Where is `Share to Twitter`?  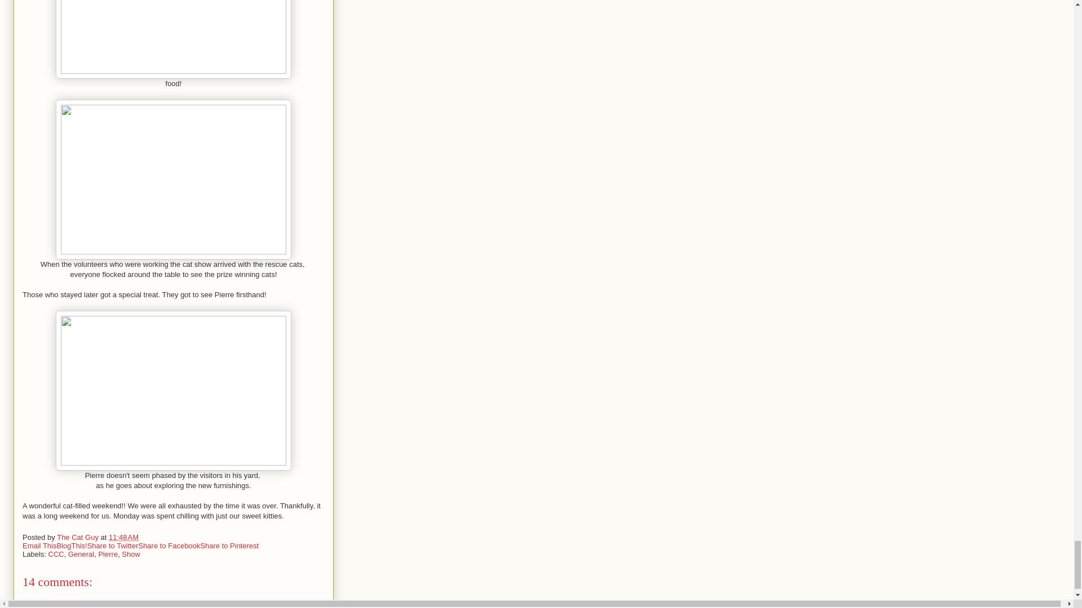 Share to Twitter is located at coordinates (113, 546).